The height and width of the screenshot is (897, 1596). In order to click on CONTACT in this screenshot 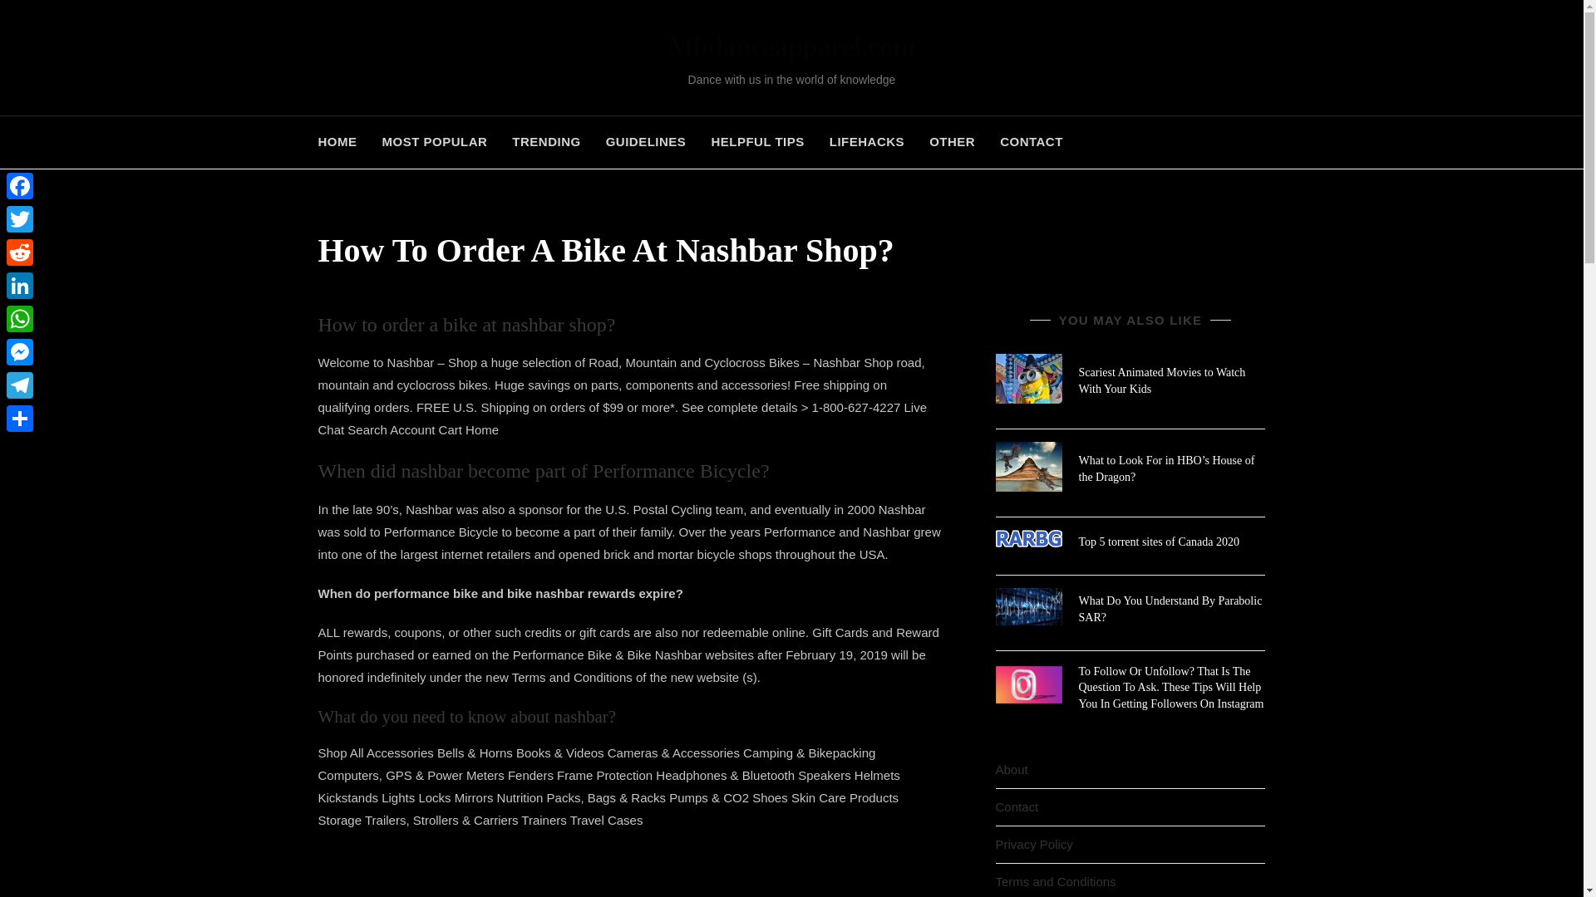, I will do `click(1032, 143)`.